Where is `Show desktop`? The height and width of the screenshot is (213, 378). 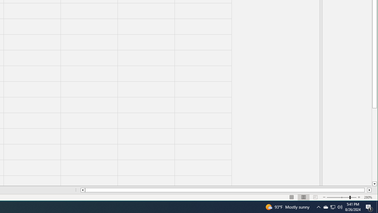 Show desktop is located at coordinates (369, 207).